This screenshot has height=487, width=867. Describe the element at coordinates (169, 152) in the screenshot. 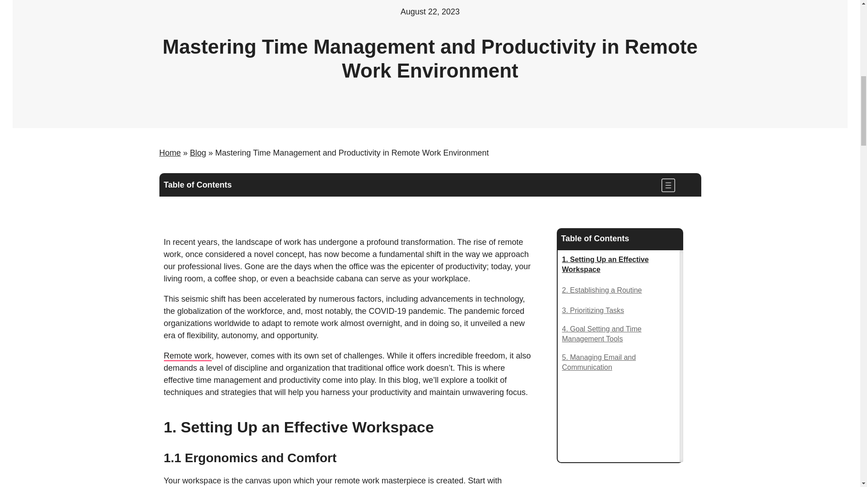

I see `Home` at that location.